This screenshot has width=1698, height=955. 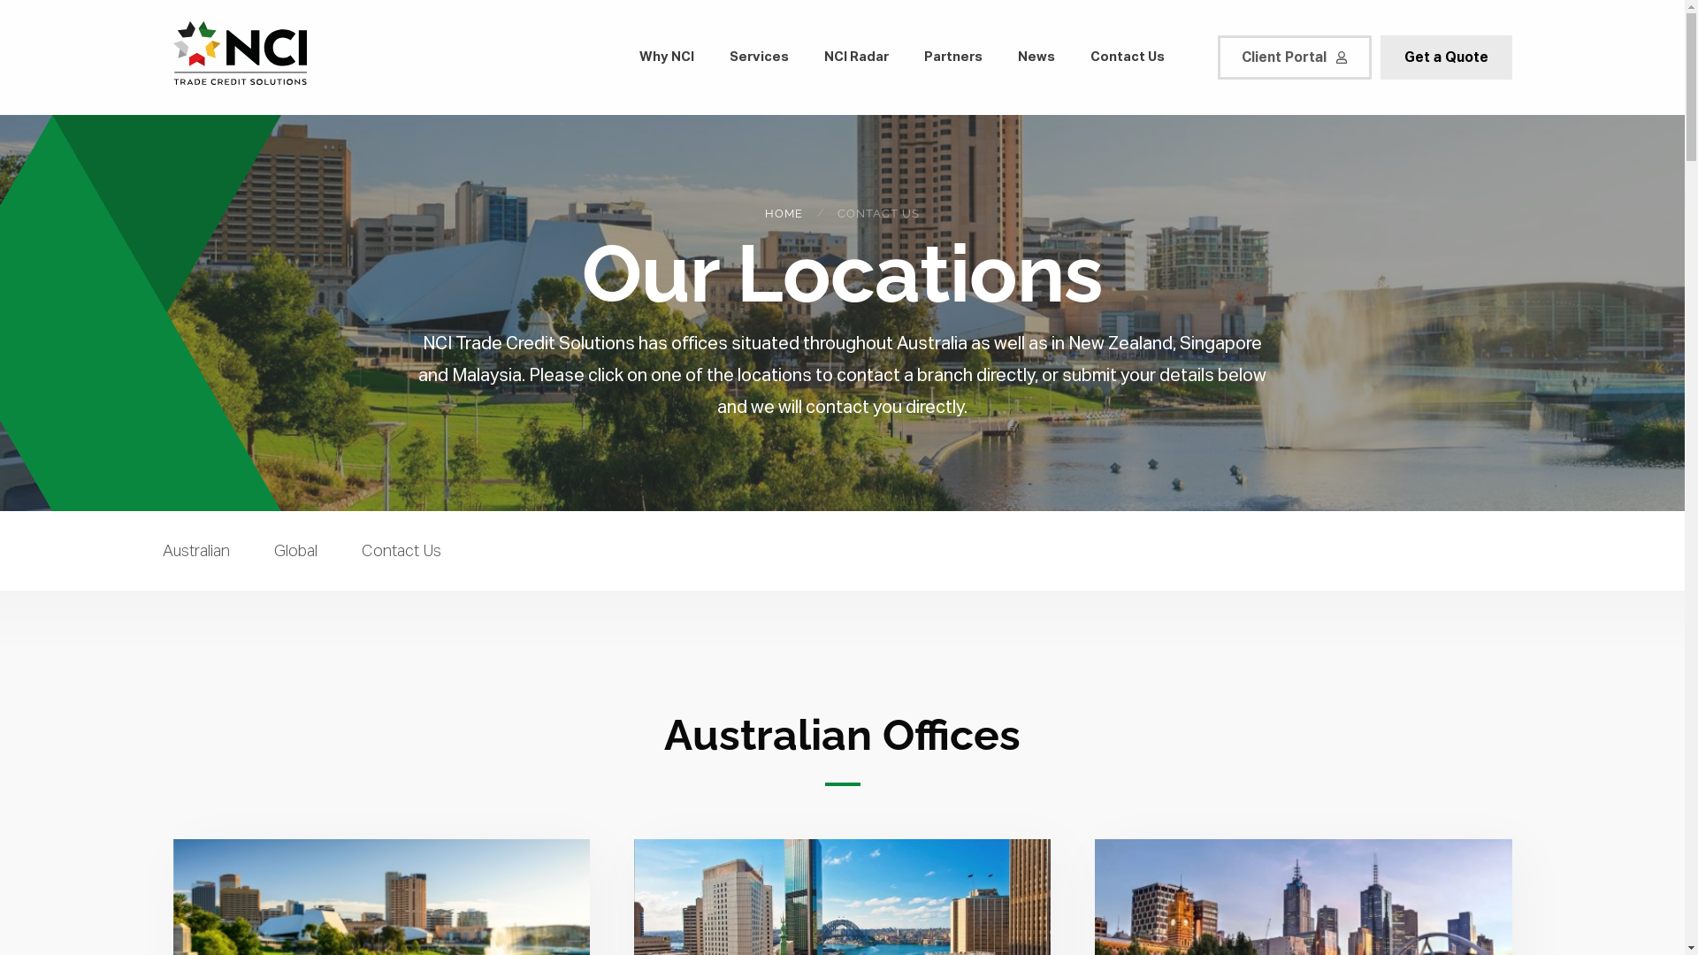 What do you see at coordinates (1294, 57) in the screenshot?
I see `Client Portal` at bounding box center [1294, 57].